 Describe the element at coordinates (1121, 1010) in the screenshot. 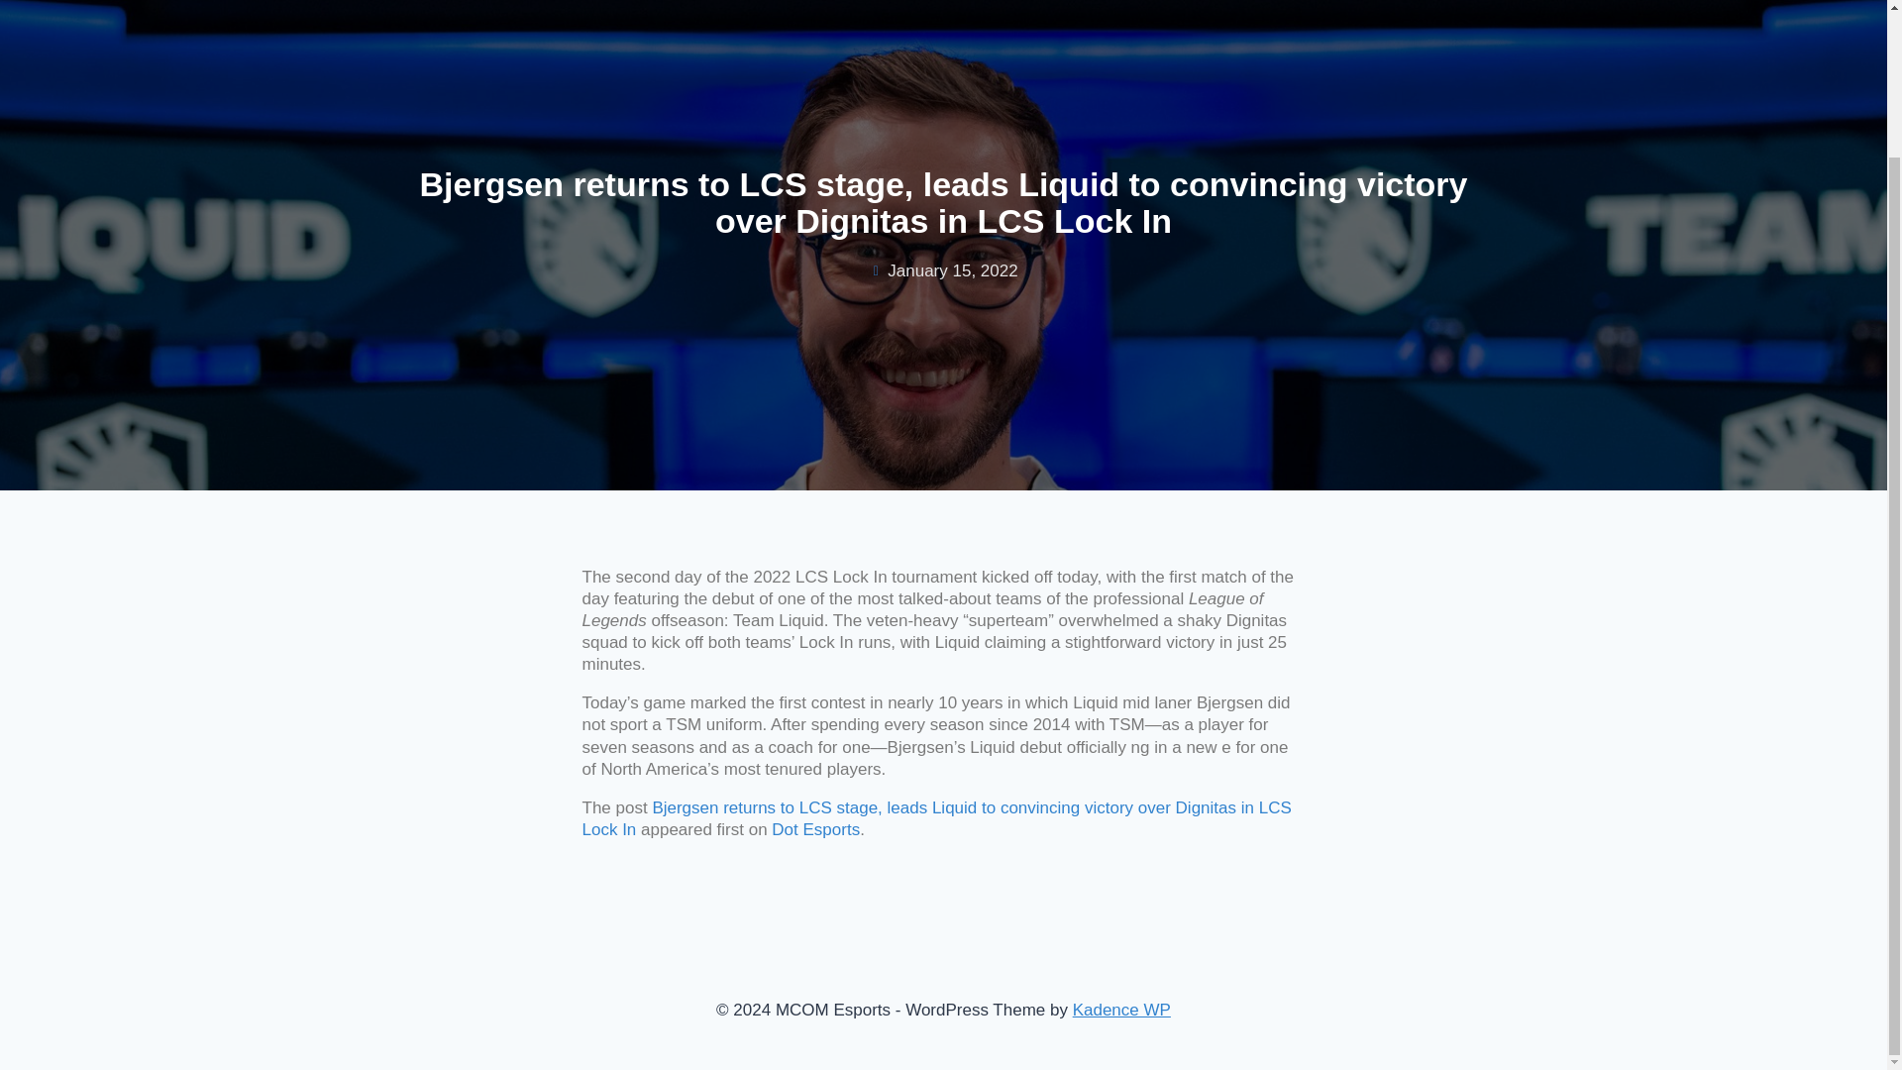

I see `Kadence WP` at that location.